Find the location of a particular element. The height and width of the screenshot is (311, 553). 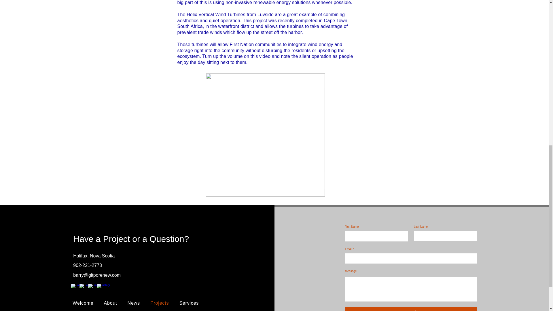

902-221-2773 is located at coordinates (87, 265).